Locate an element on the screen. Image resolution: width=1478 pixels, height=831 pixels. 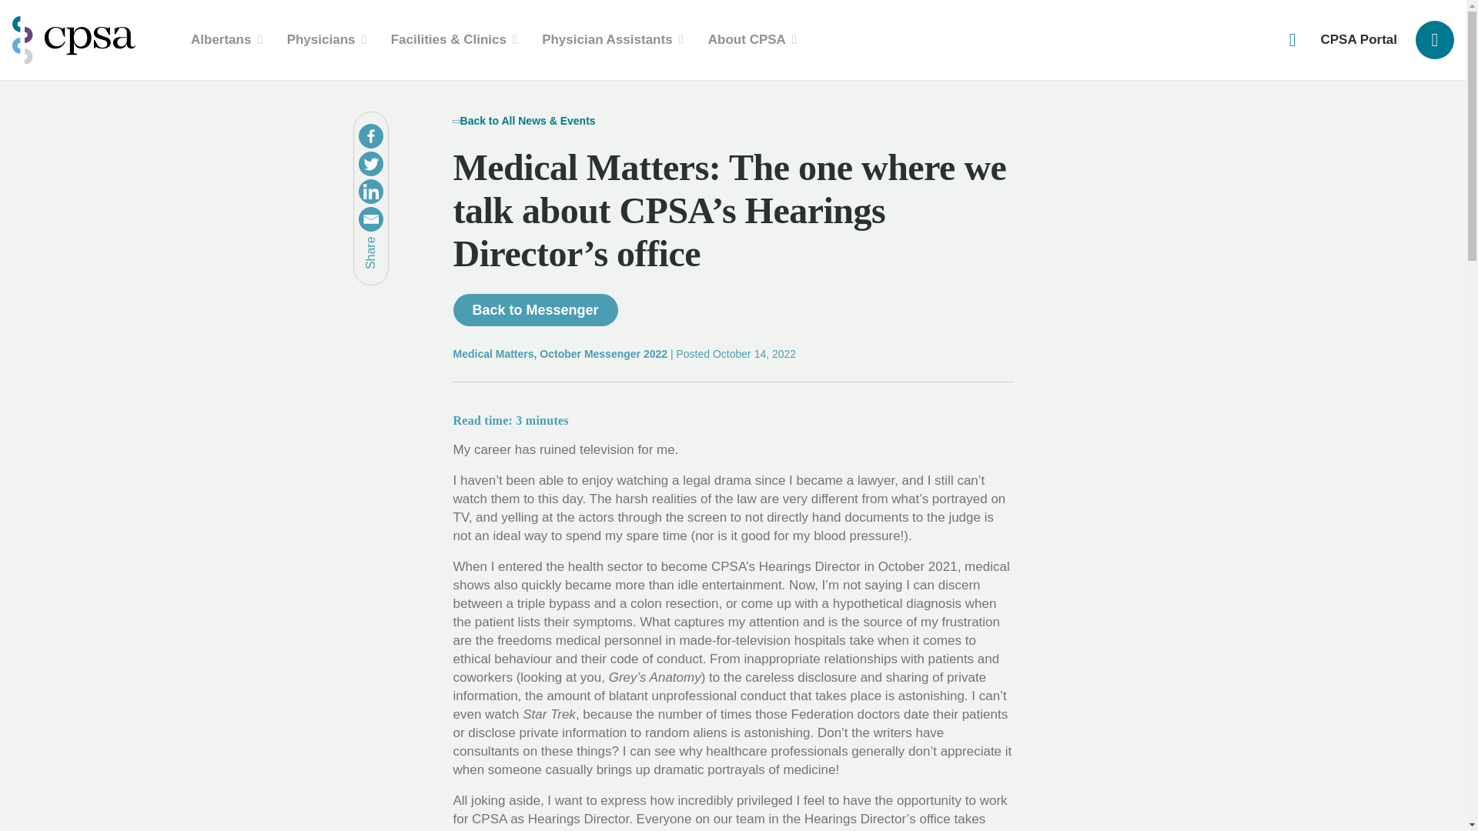
Physicians is located at coordinates (326, 40).